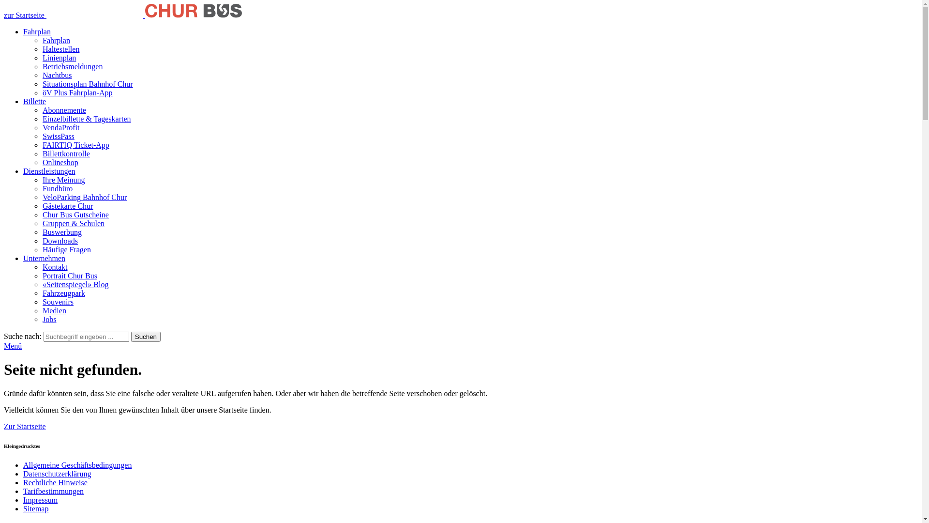 The width and height of the screenshot is (929, 523). What do you see at coordinates (87, 119) in the screenshot?
I see `Einzelbillette & Tageskarten` at bounding box center [87, 119].